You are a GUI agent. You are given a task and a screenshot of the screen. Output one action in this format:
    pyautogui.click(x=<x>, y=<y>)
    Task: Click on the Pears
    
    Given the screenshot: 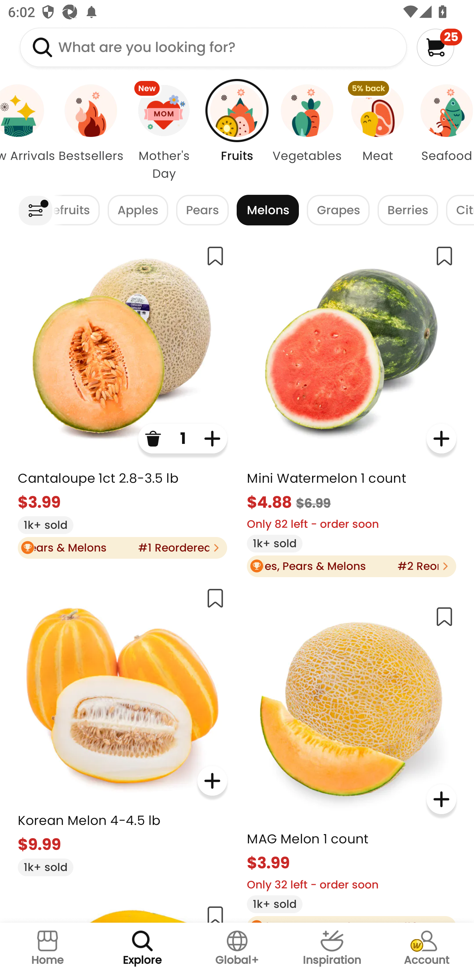 What is the action you would take?
    pyautogui.click(x=202, y=210)
    